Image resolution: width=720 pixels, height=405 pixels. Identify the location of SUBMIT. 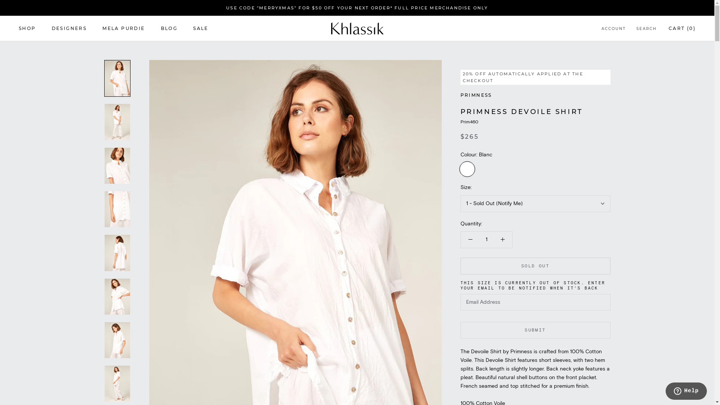
(535, 330).